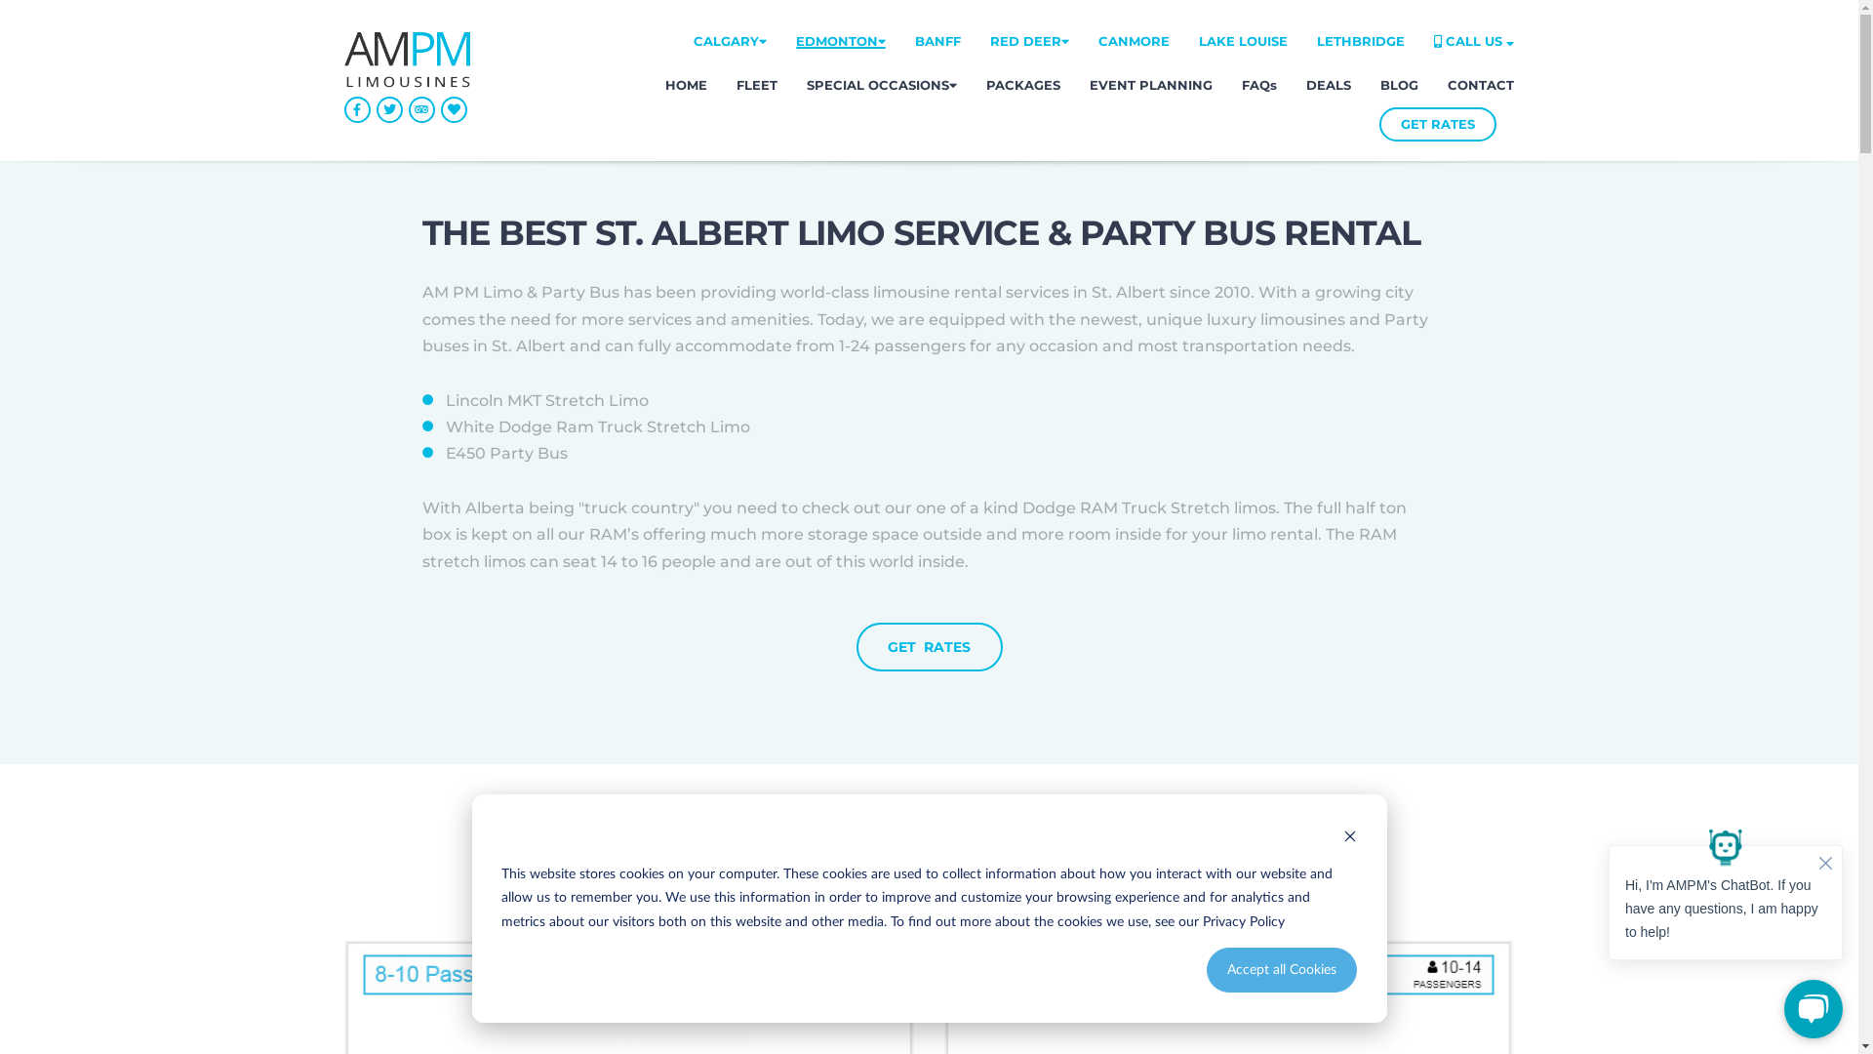 The height and width of the screenshot is (1054, 1873). Describe the element at coordinates (841, 41) in the screenshot. I see `EDMONTON` at that location.